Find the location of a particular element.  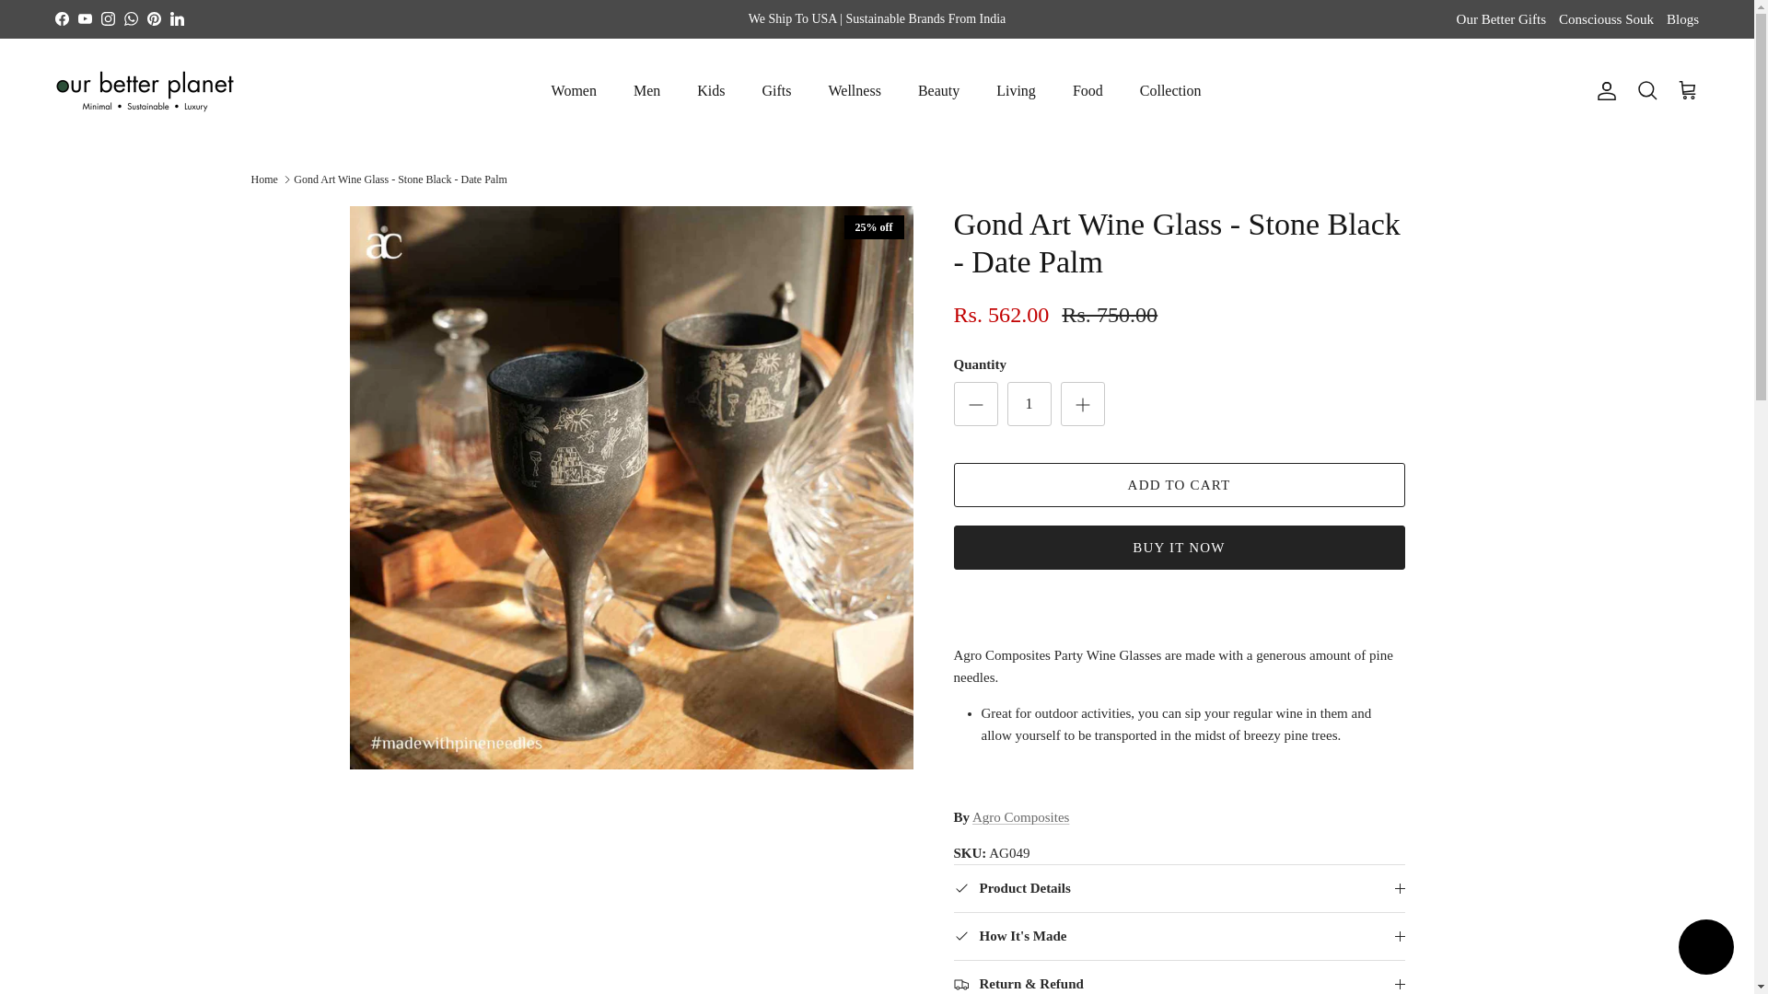

Living is located at coordinates (1015, 90).